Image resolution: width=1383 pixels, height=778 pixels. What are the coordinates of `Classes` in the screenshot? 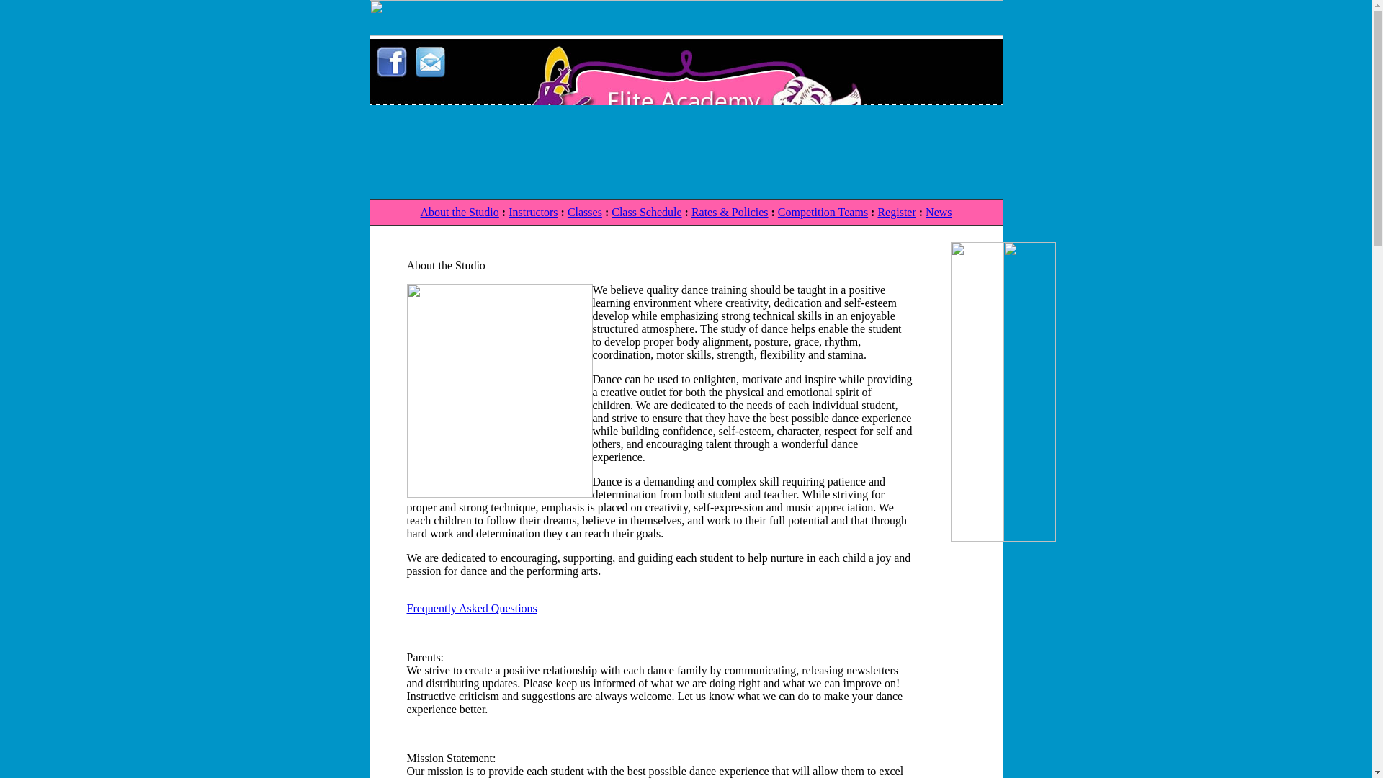 It's located at (584, 212).